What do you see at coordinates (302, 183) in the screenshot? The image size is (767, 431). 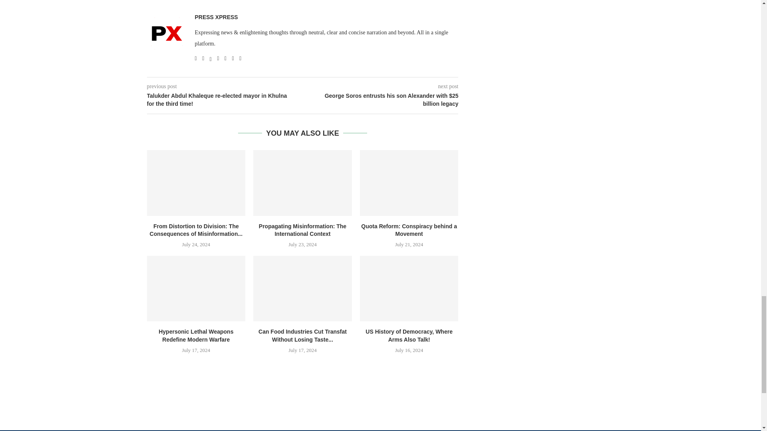 I see `Propagating Misinformation: The International Context` at bounding box center [302, 183].